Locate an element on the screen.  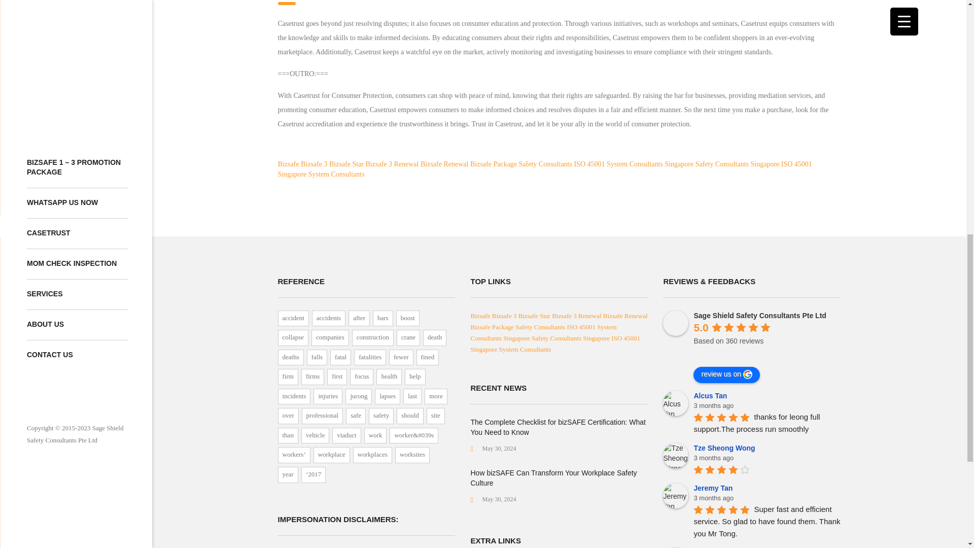
after is located at coordinates (359, 319).